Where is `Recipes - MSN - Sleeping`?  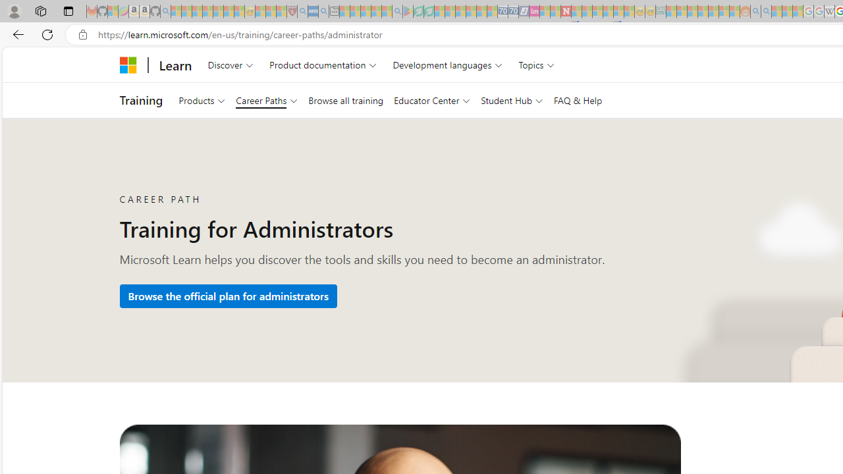 Recipes - MSN - Sleeping is located at coordinates (260, 12).